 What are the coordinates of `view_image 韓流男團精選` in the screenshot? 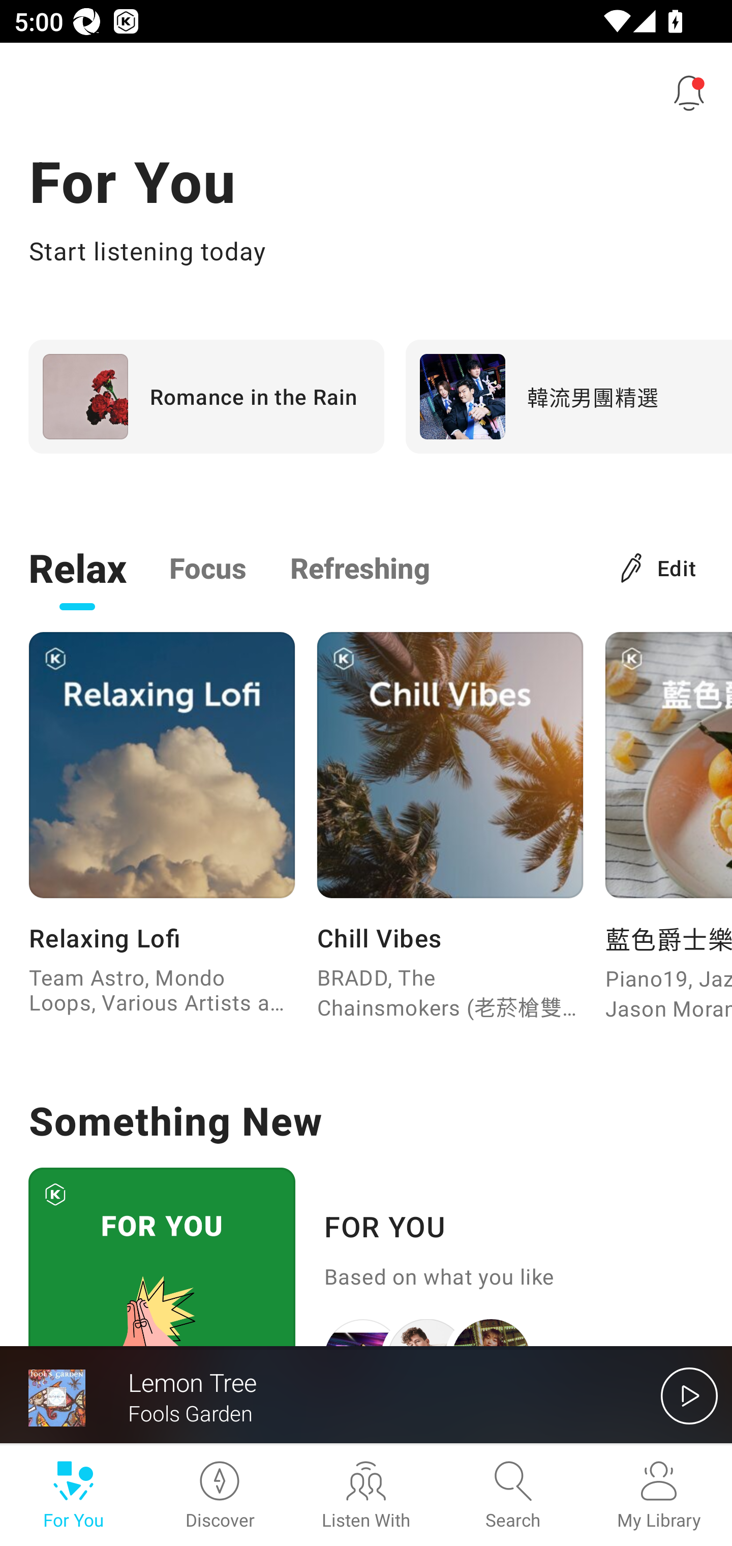 It's located at (568, 396).